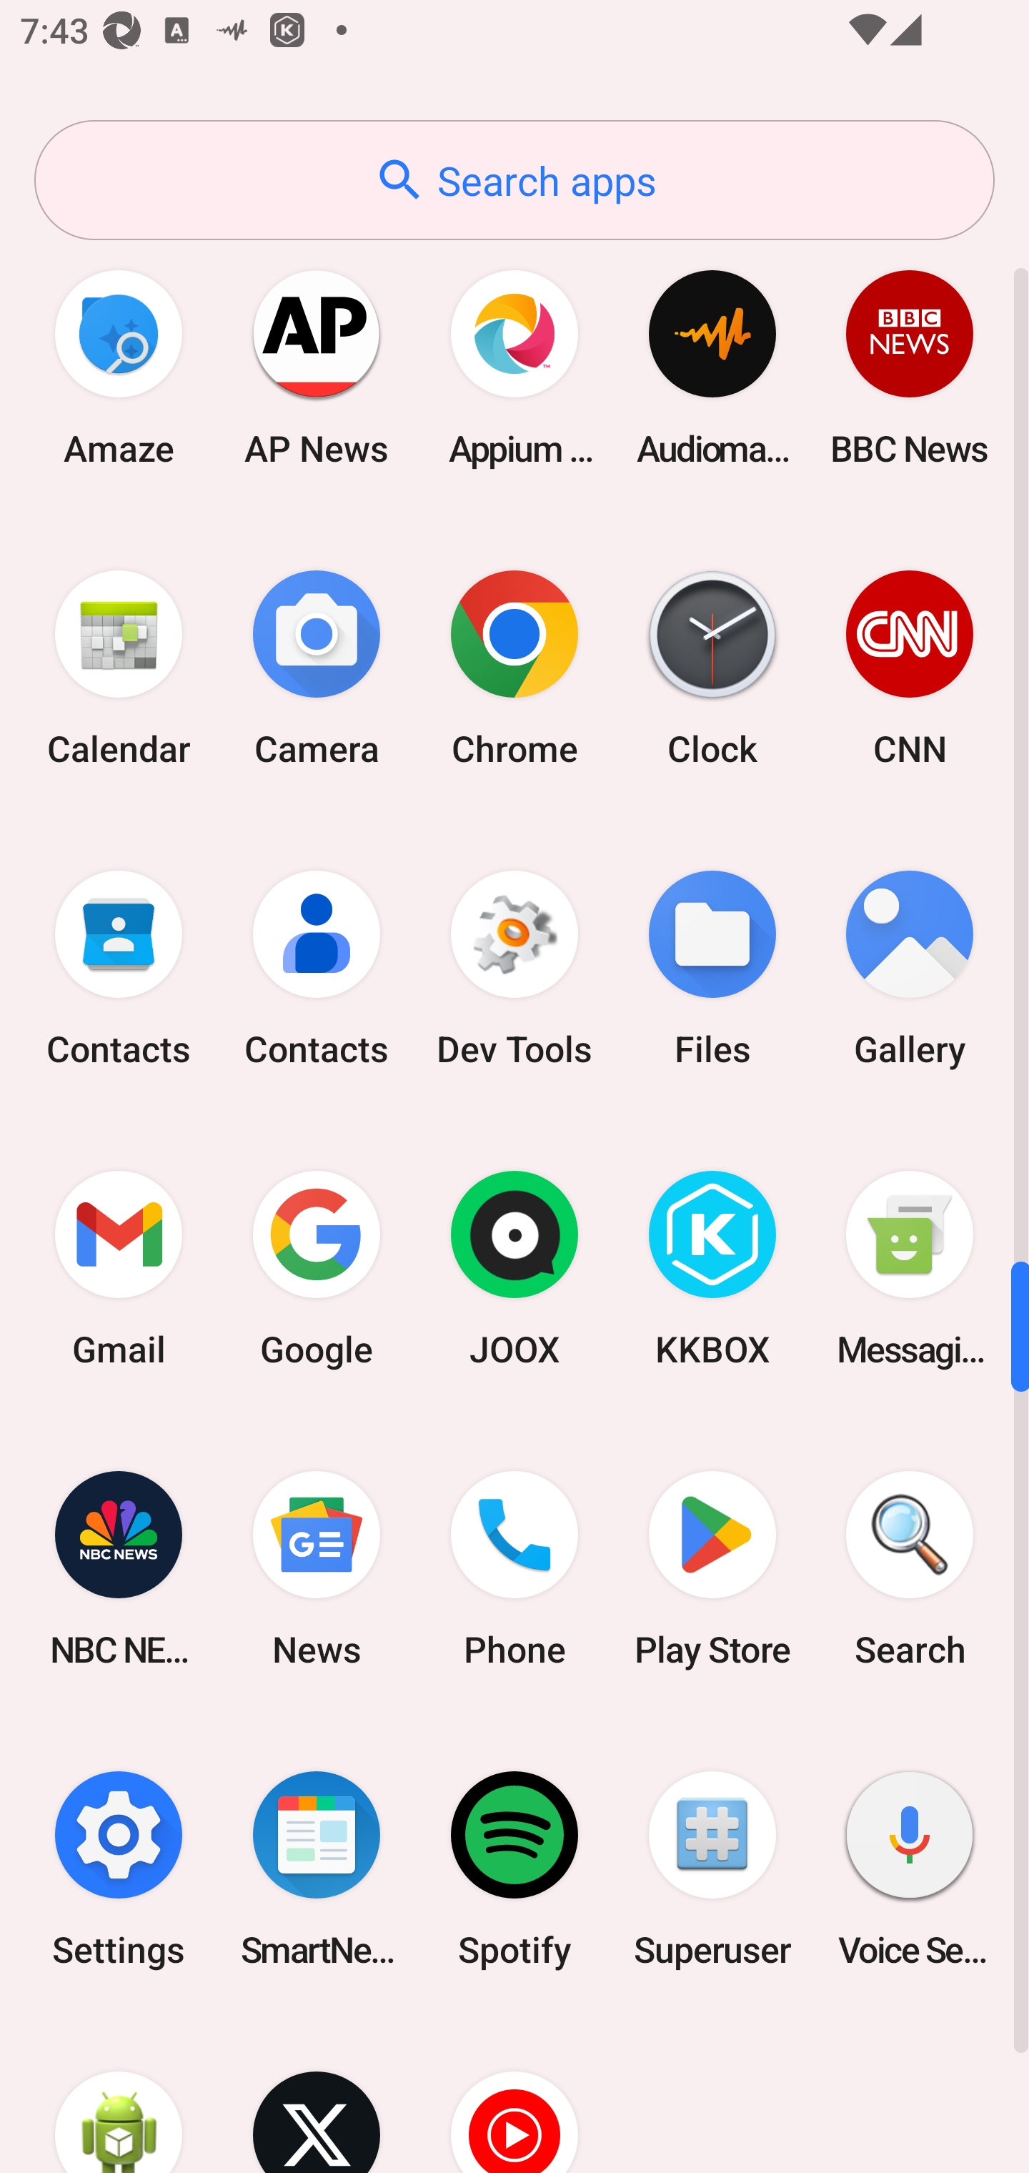  I want to click on Google, so click(317, 1269).